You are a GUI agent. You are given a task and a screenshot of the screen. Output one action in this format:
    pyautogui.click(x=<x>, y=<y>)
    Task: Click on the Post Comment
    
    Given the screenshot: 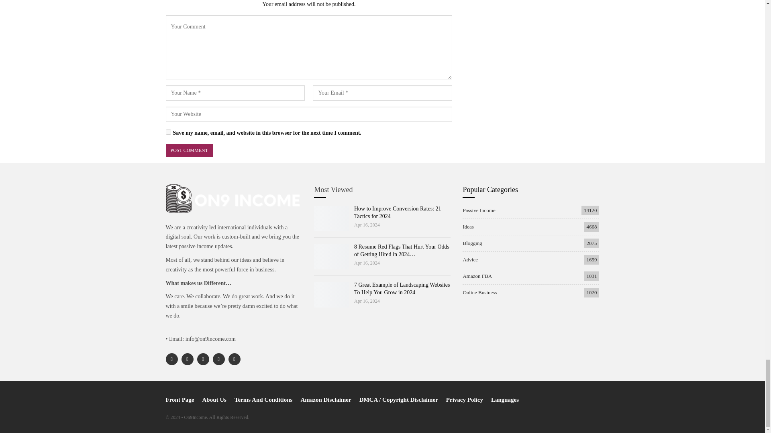 What is the action you would take?
    pyautogui.click(x=189, y=150)
    